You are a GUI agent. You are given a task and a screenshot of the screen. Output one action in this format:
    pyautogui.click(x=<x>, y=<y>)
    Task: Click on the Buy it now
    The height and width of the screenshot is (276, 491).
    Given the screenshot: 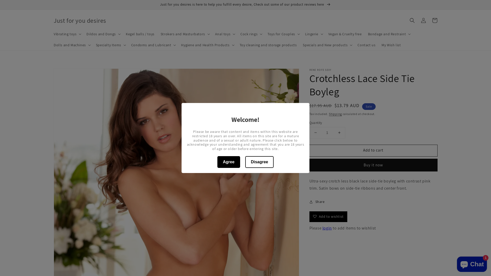 What is the action you would take?
    pyautogui.click(x=373, y=165)
    